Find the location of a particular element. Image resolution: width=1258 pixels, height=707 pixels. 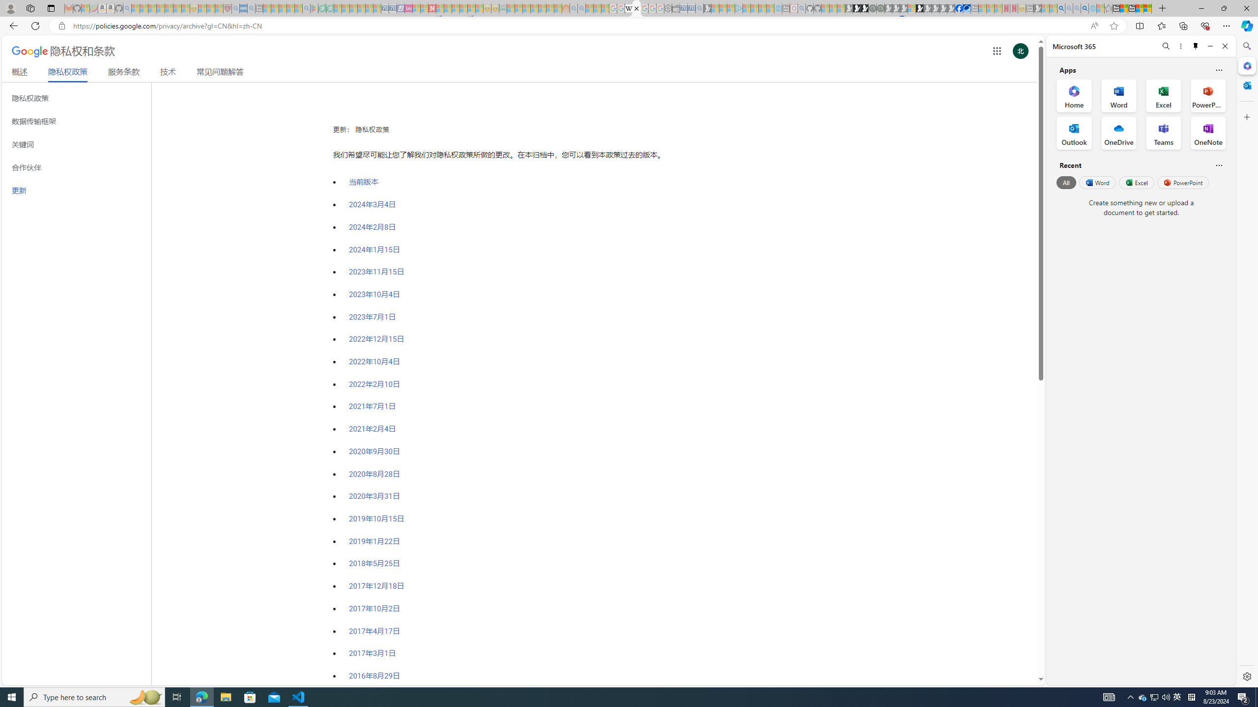

All is located at coordinates (1066, 182).